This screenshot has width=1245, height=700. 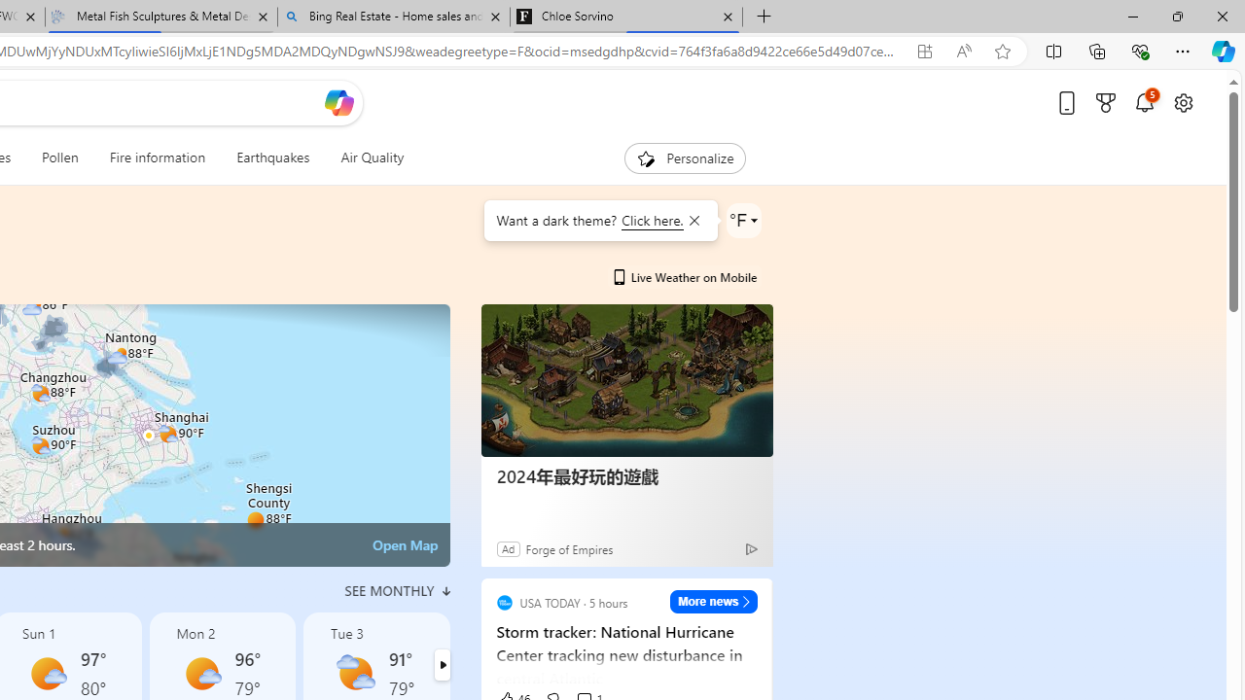 I want to click on Bing Real Estate - Home sales and rental listings, so click(x=393, y=17).